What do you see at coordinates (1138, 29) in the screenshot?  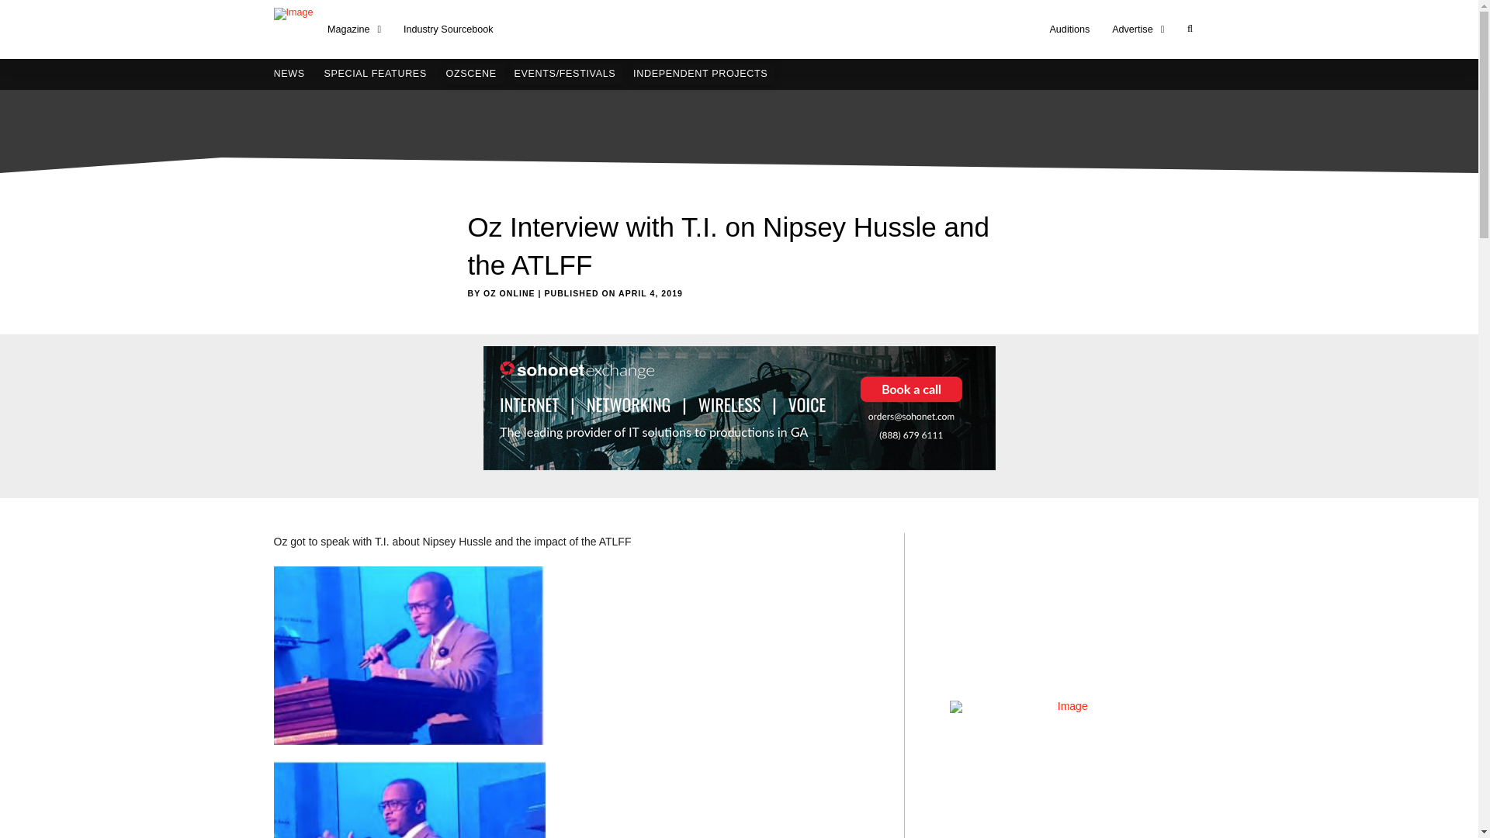 I see `Advertise` at bounding box center [1138, 29].